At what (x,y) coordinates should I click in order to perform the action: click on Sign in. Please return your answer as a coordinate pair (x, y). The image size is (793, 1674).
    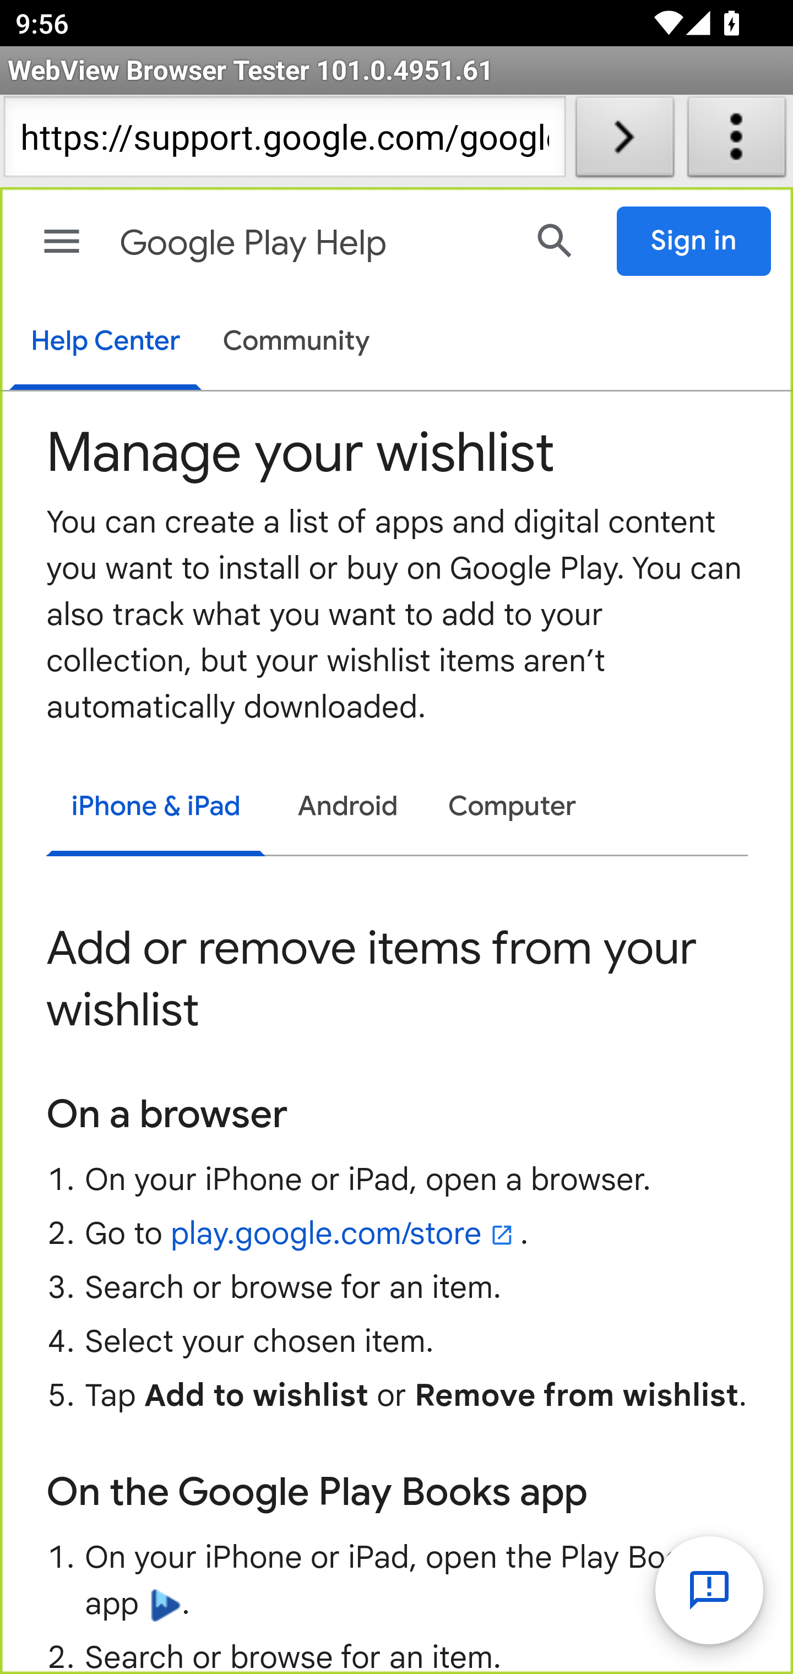
    Looking at the image, I should click on (694, 241).